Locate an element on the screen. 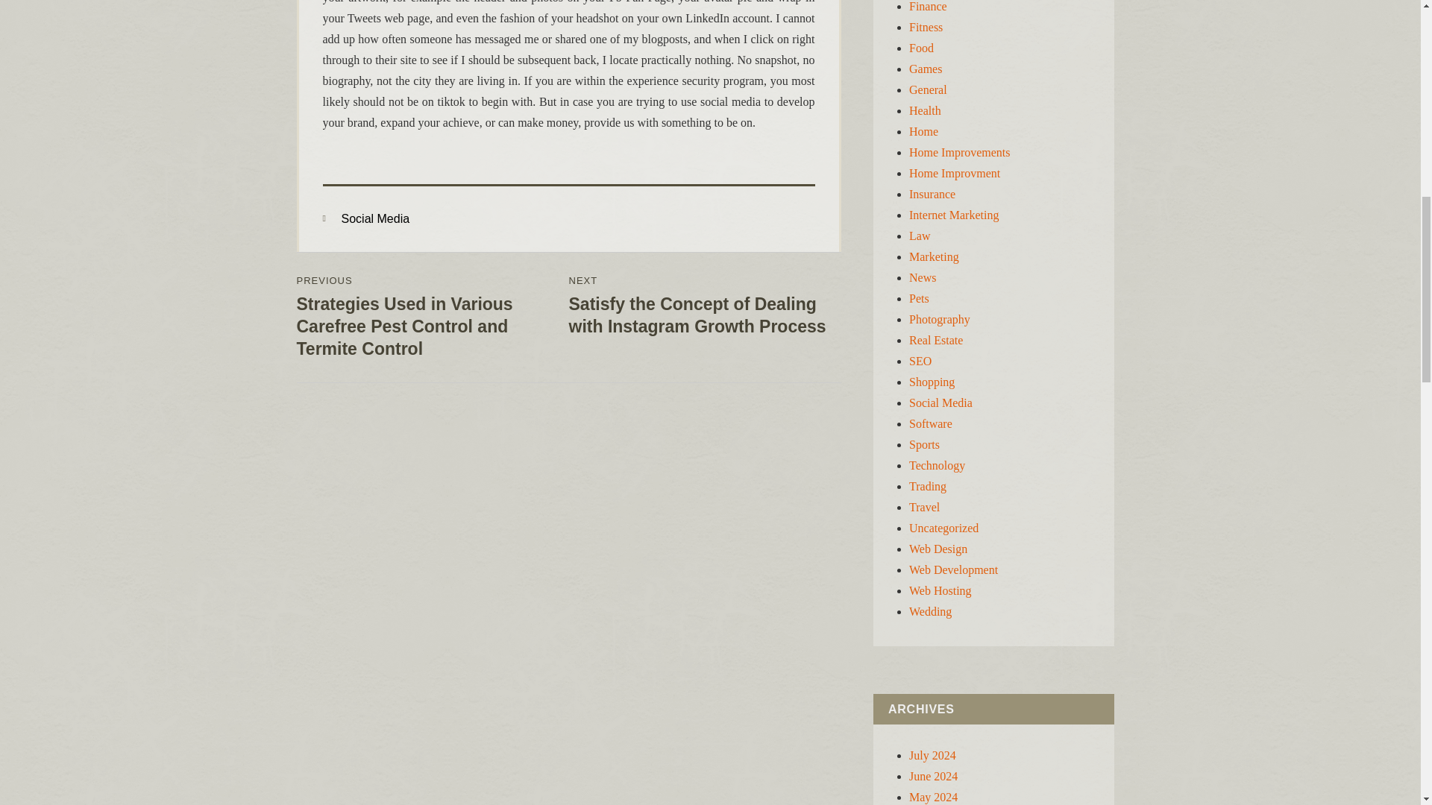  Social Media is located at coordinates (376, 219).